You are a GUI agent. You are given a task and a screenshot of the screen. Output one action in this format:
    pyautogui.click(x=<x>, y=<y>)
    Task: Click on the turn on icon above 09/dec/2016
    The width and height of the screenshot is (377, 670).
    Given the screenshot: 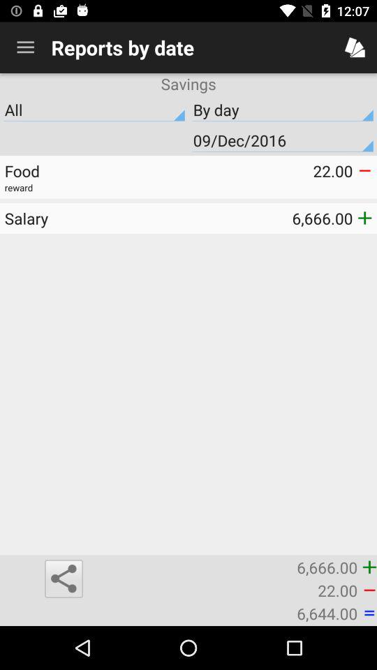 What is the action you would take?
    pyautogui.click(x=283, y=110)
    